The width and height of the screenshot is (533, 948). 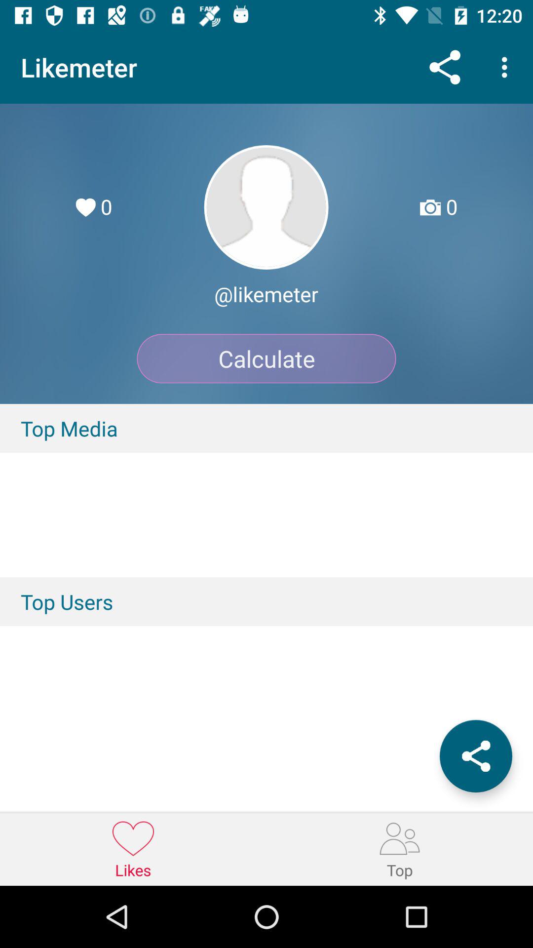 What do you see at coordinates (266, 358) in the screenshot?
I see `turn off calculate icon` at bounding box center [266, 358].